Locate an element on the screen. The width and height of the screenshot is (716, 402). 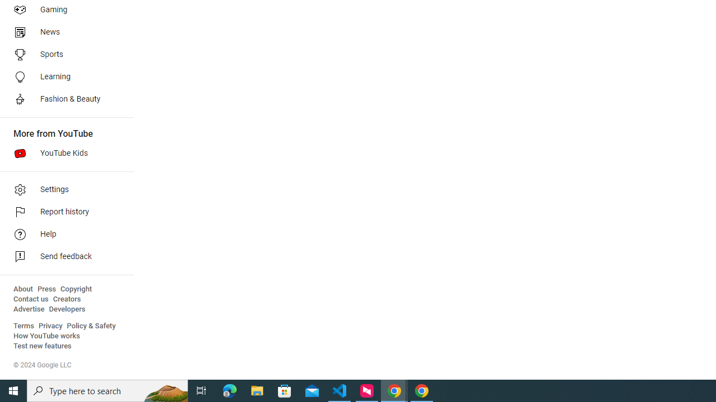
Press is located at coordinates (47, 289).